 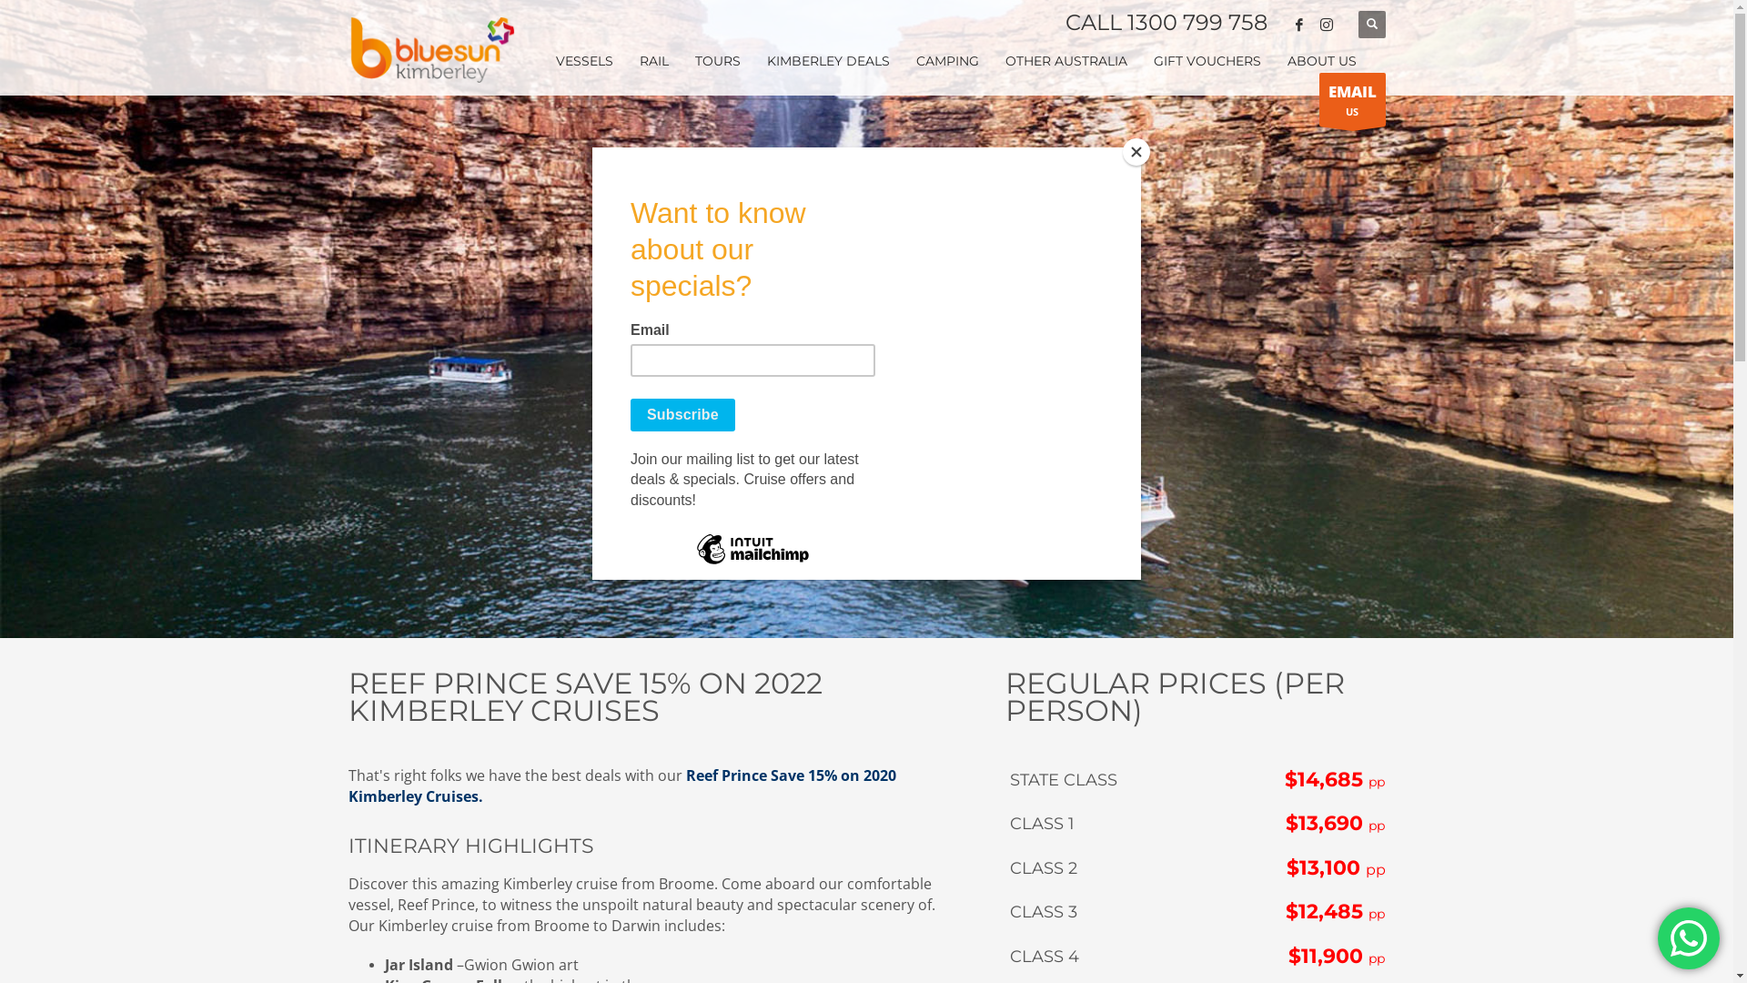 I want to click on ABOUT US, so click(x=1321, y=61).